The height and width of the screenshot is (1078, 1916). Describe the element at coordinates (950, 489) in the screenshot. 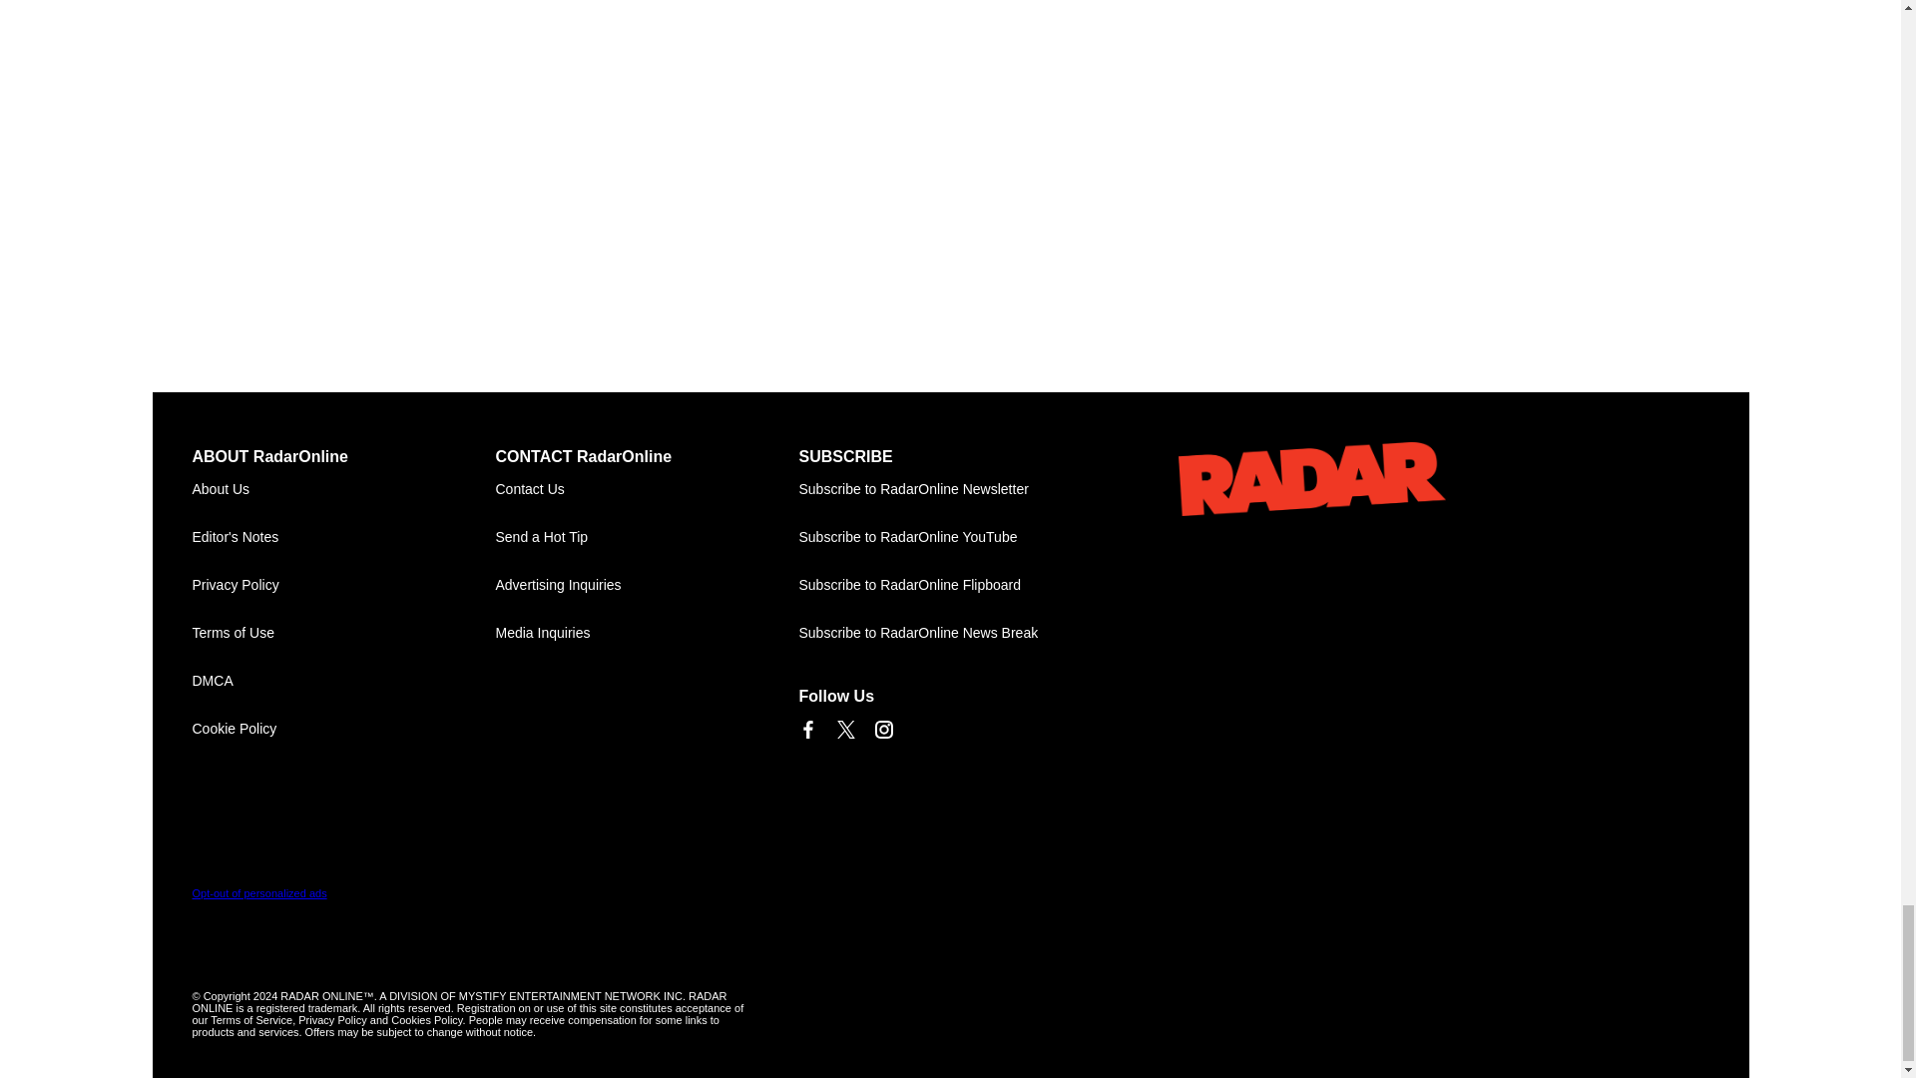

I see `Subscribe` at that location.